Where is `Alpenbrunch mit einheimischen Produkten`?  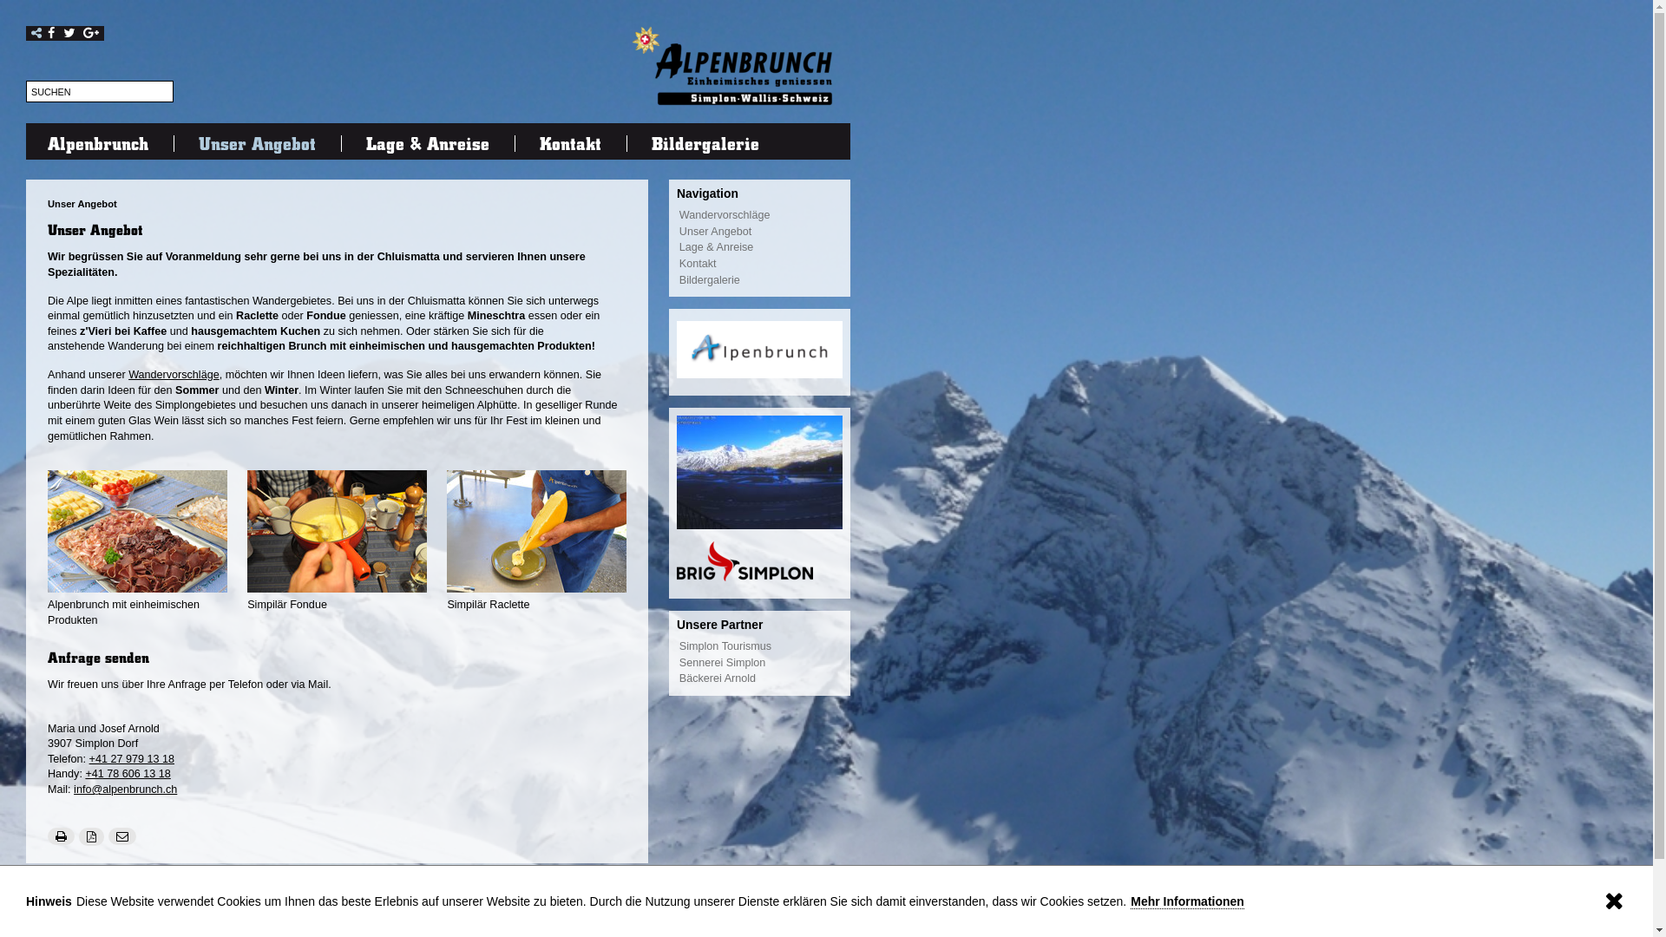
Alpenbrunch mit einheimischen Produkten is located at coordinates (137, 531).